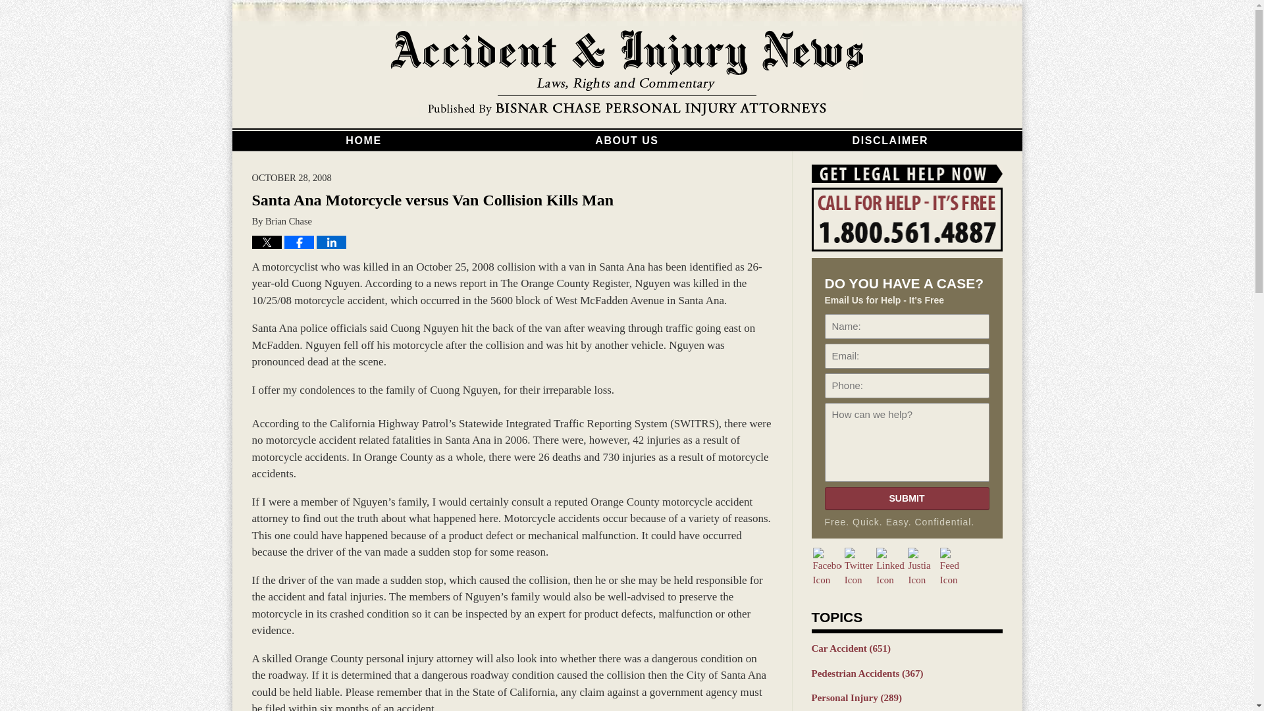 Image resolution: width=1264 pixels, height=711 pixels. Describe the element at coordinates (906, 386) in the screenshot. I see `Please enter a valid phone number.` at that location.